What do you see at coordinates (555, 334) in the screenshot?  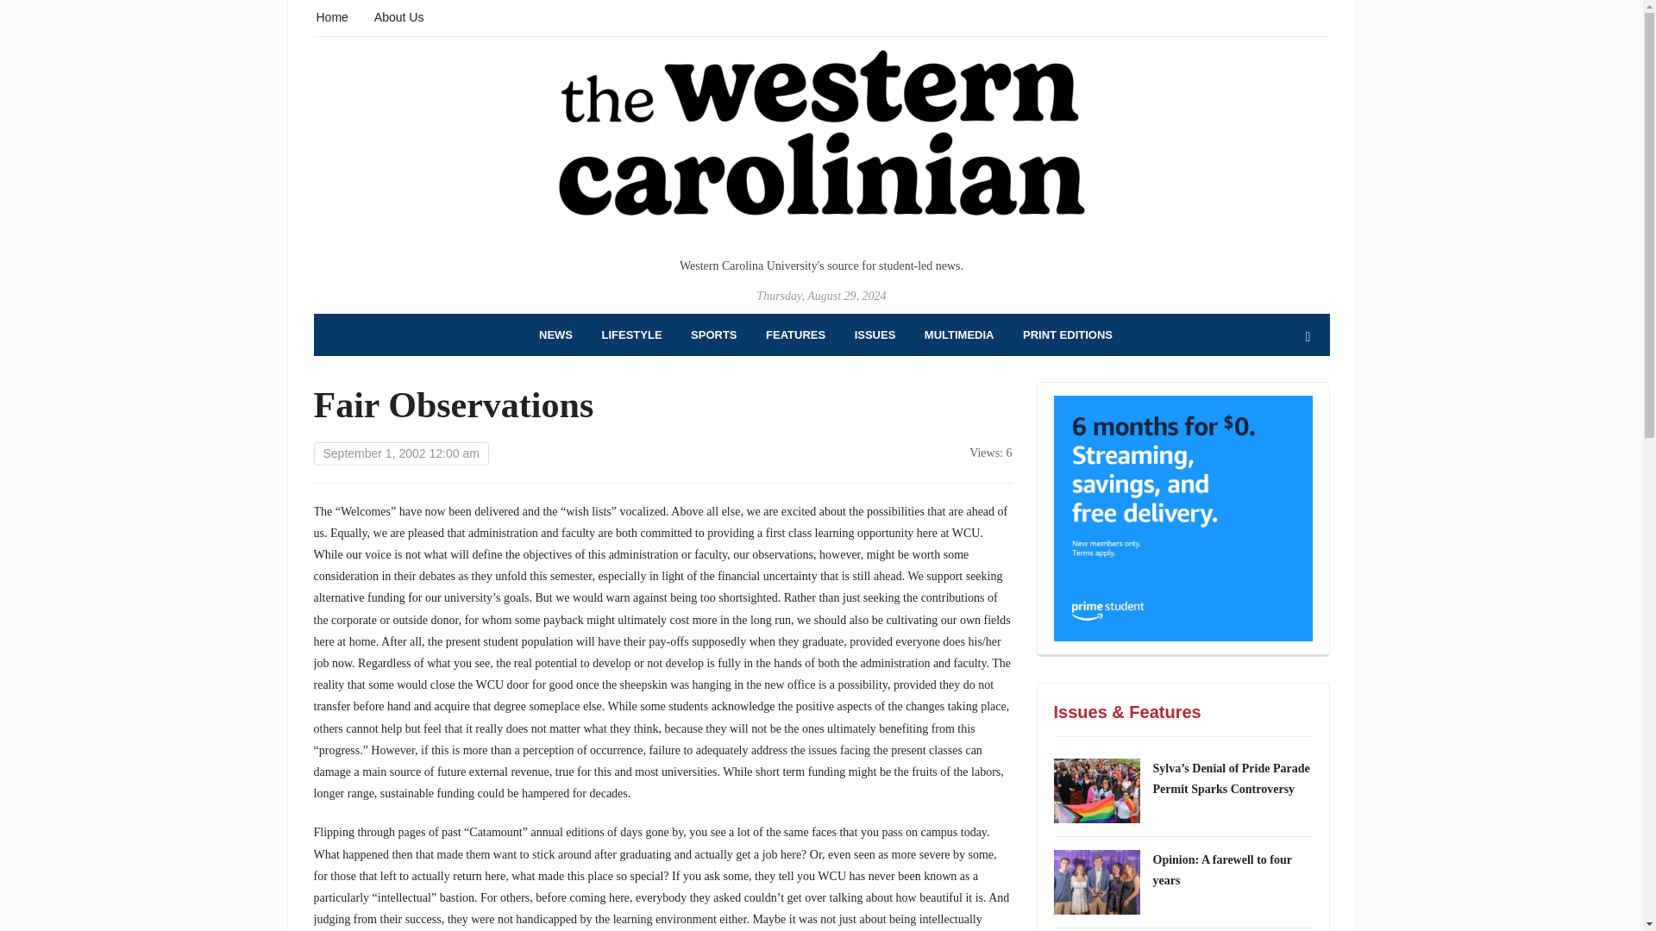 I see `NEWS` at bounding box center [555, 334].